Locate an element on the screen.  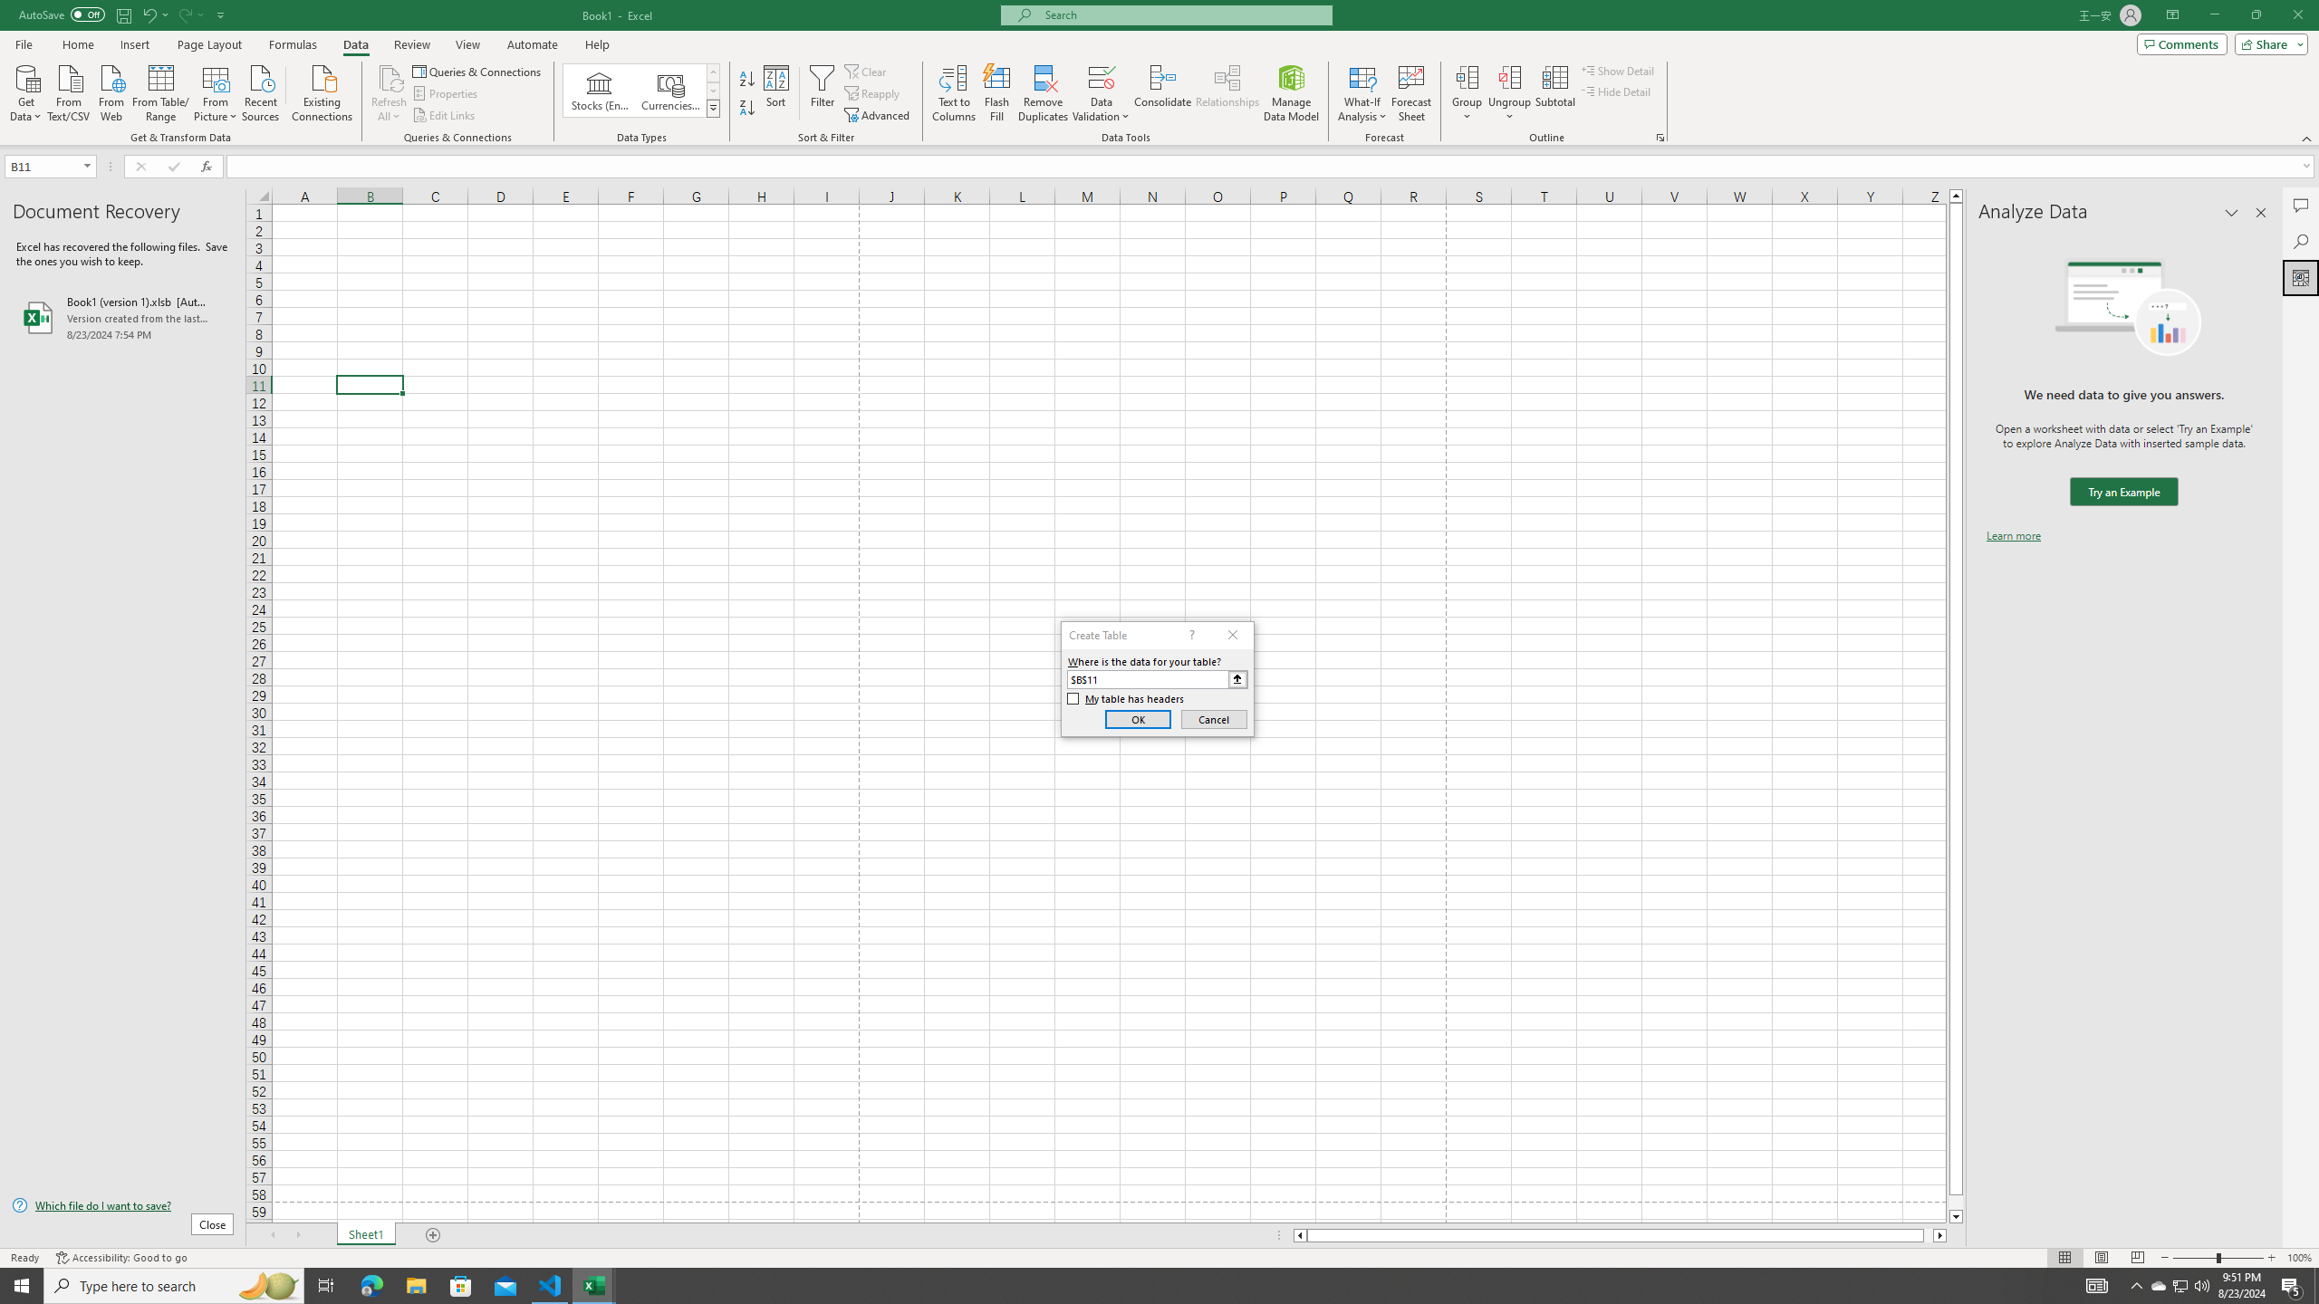
Accessibility Checker Accessibility: Good to go is located at coordinates (121, 1258).